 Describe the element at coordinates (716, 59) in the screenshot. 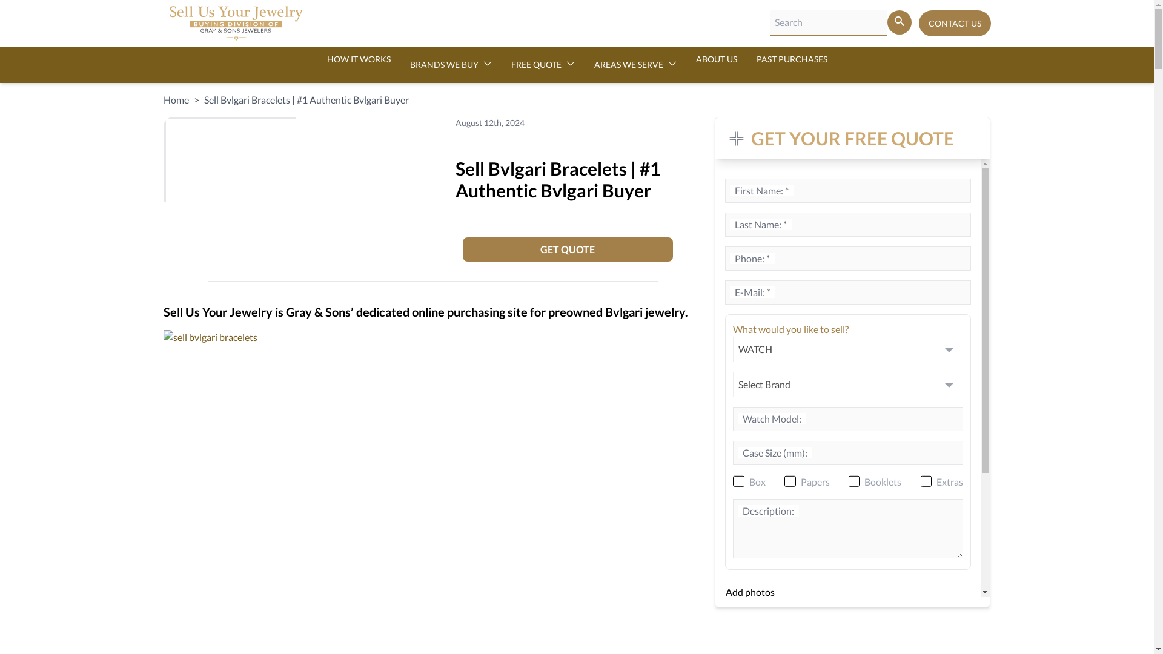

I see `ABOUT US` at that location.